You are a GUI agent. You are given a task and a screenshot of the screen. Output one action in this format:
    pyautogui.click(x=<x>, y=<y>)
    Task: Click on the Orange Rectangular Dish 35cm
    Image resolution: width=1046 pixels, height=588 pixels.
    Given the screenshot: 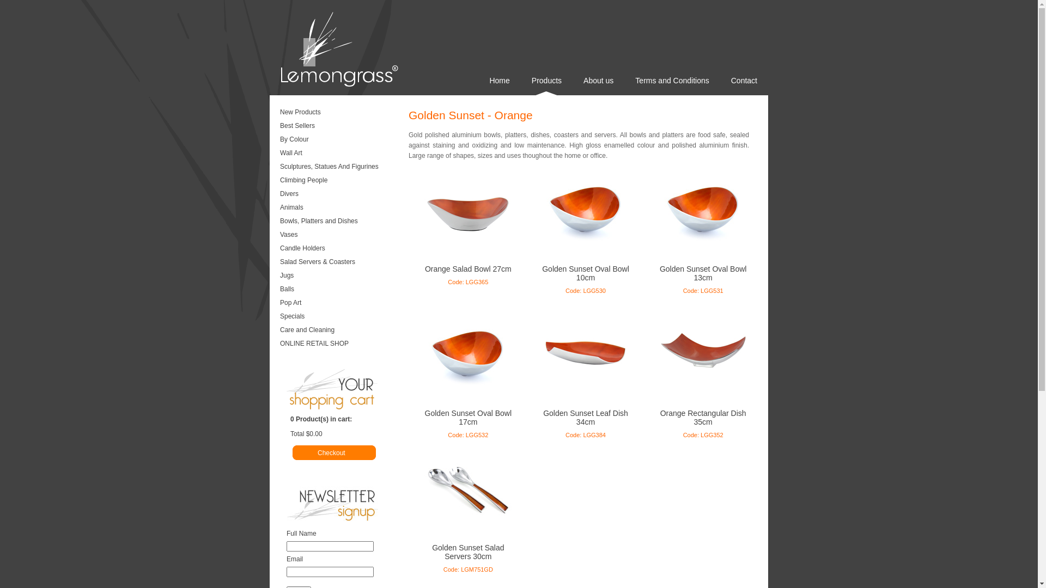 What is the action you would take?
    pyautogui.click(x=703, y=418)
    